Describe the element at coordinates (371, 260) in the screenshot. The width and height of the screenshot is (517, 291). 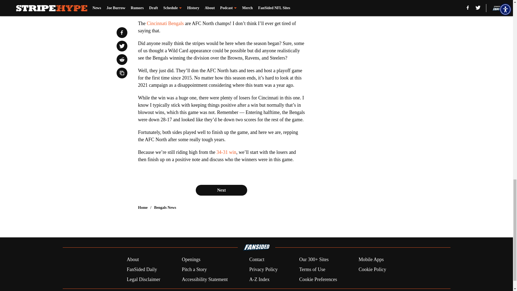
I see `Mobile Apps` at that location.